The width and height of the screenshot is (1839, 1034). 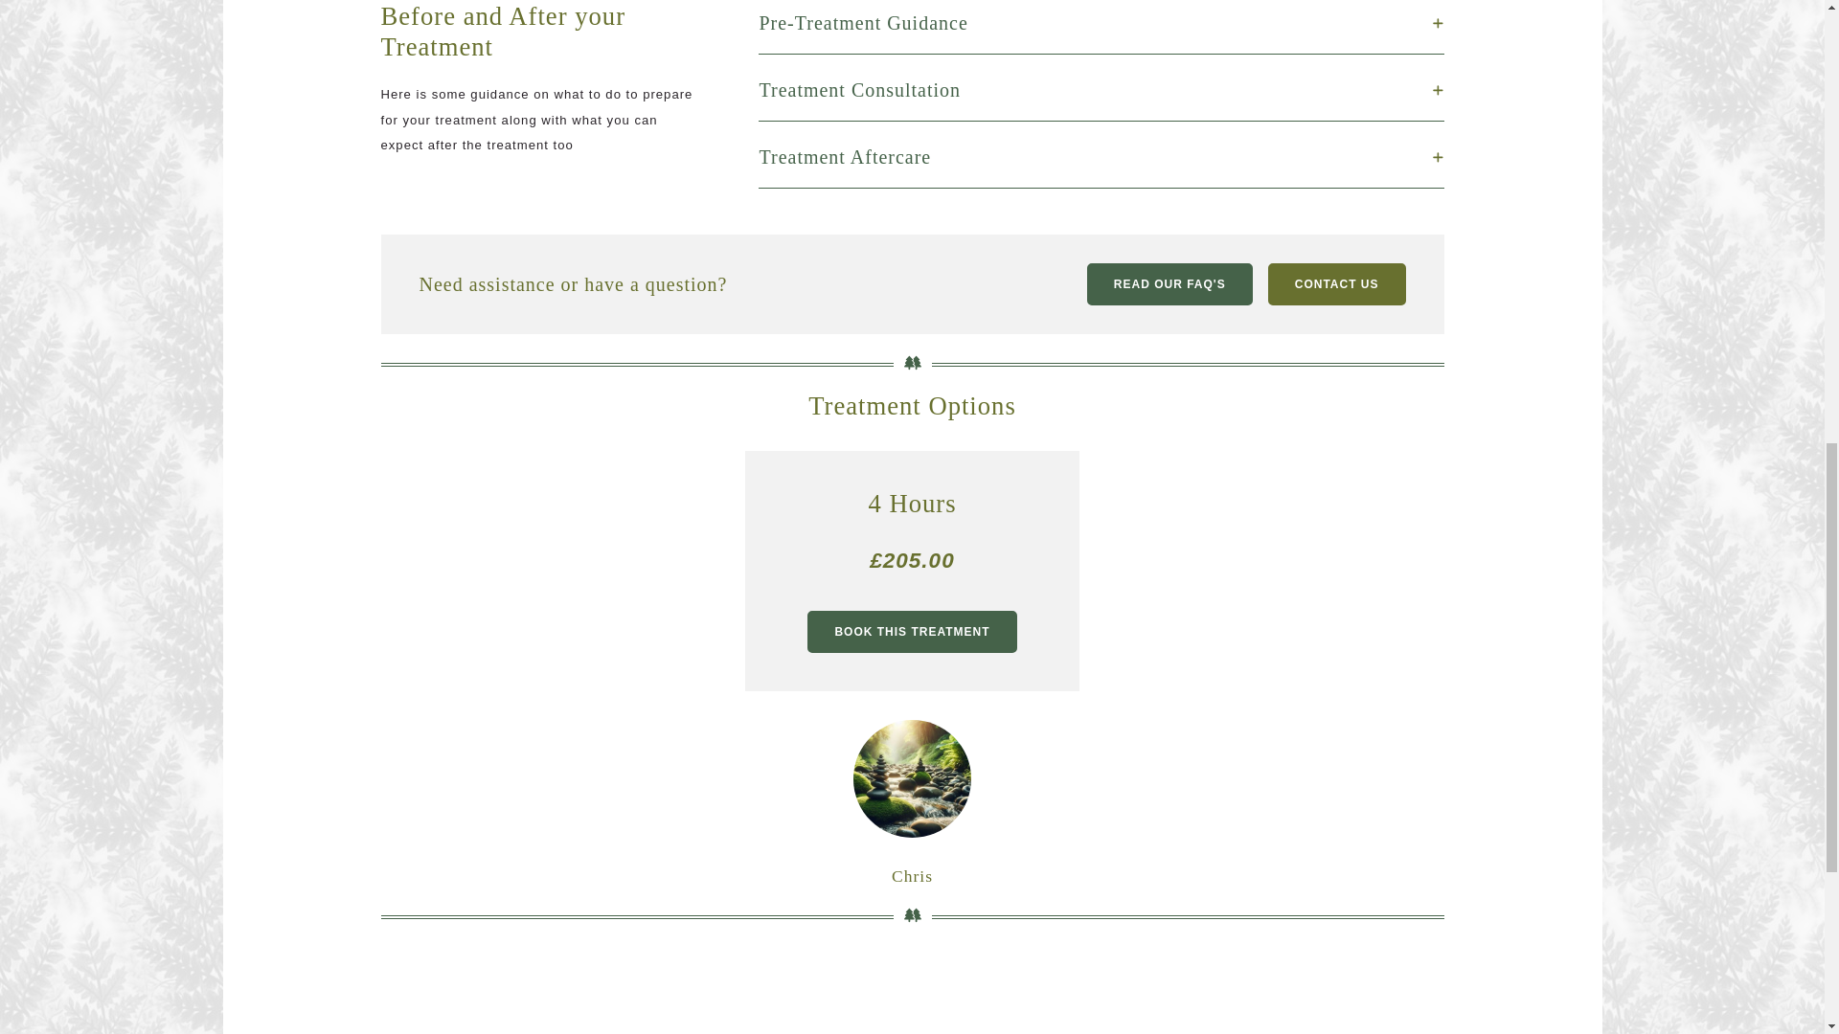 I want to click on BOOK THIS TREATMENT, so click(x=912, y=632).